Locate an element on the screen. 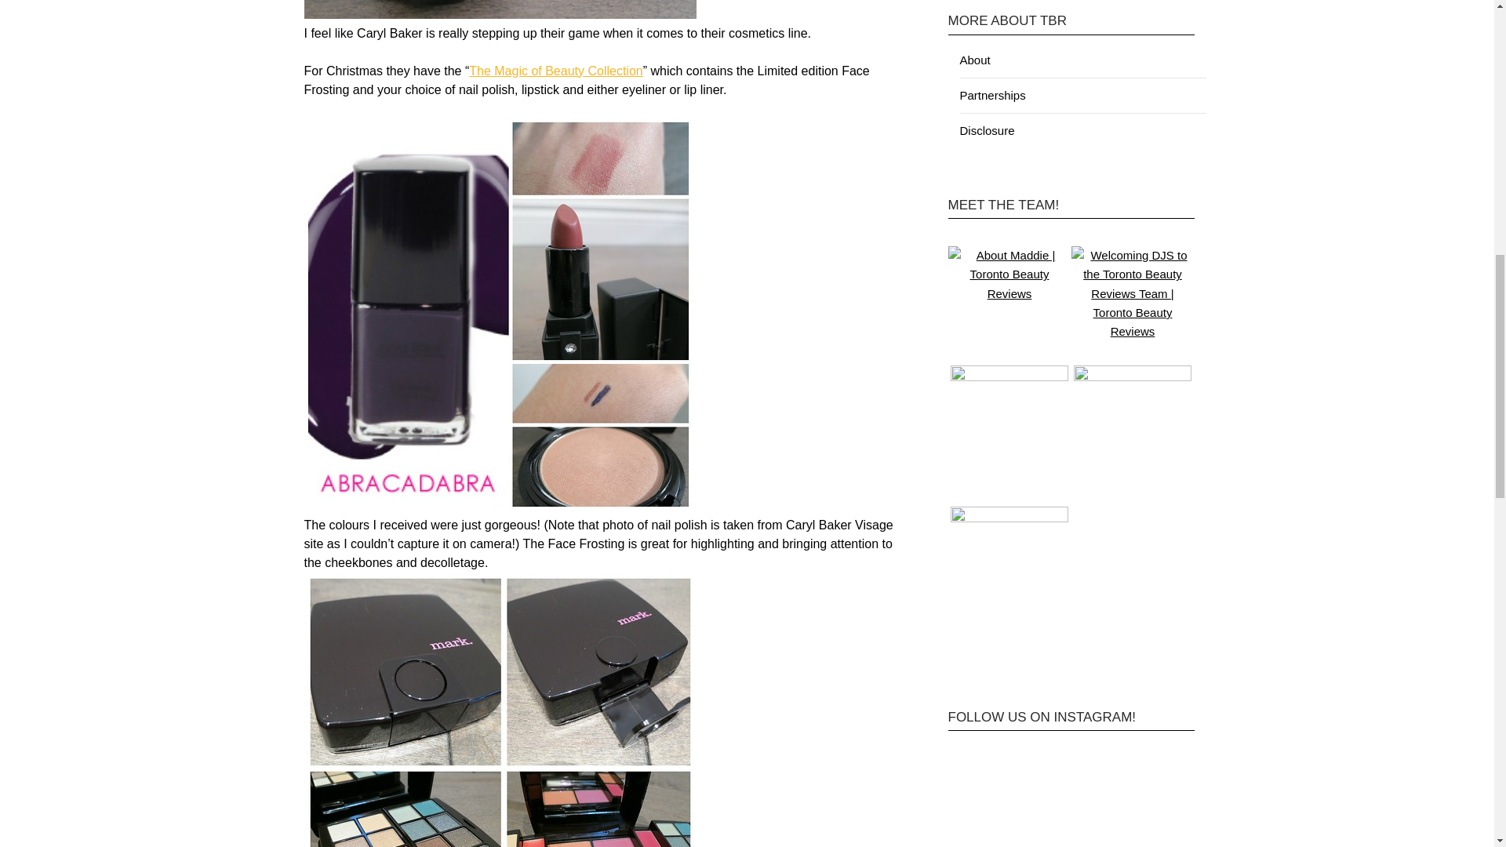  Caryl-Baker-Visage-Holiday by TOBeautyReviews, on Flickr is located at coordinates (498, 507).